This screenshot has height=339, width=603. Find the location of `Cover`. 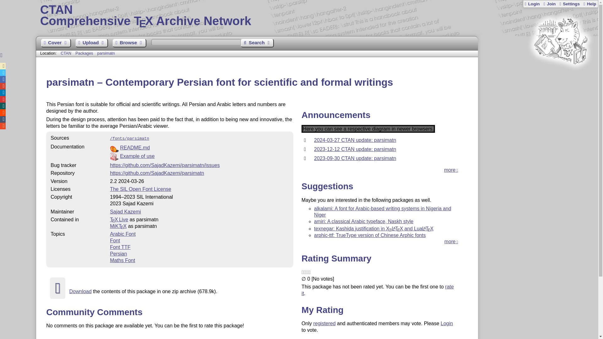

Cover is located at coordinates (56, 43).